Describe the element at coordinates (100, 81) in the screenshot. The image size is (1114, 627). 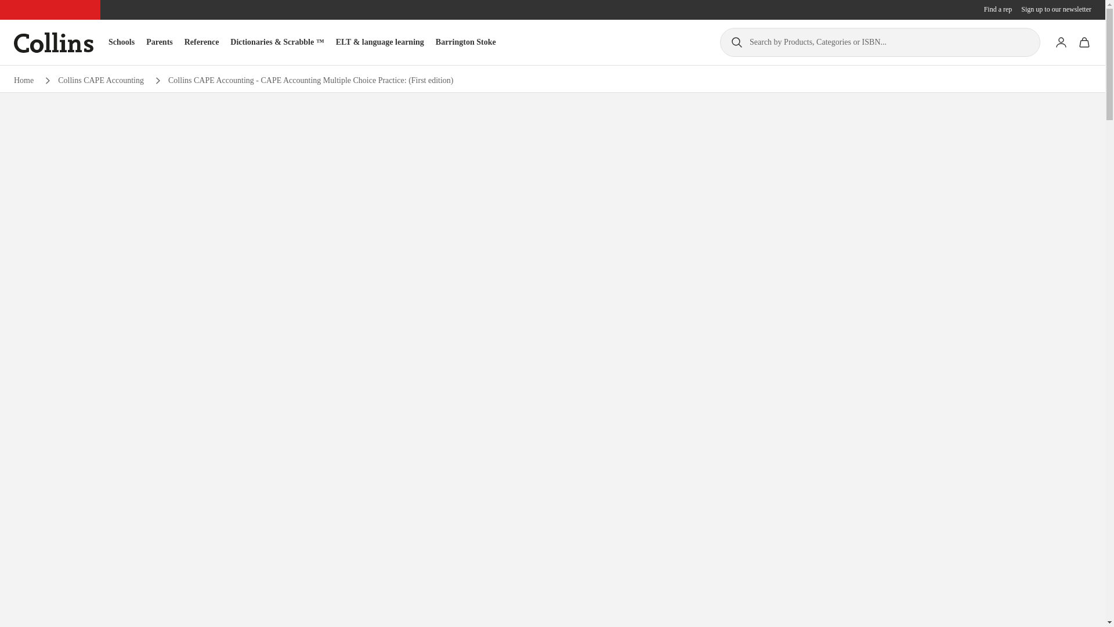
I see `Read all about Collins CAPE Accounting` at that location.